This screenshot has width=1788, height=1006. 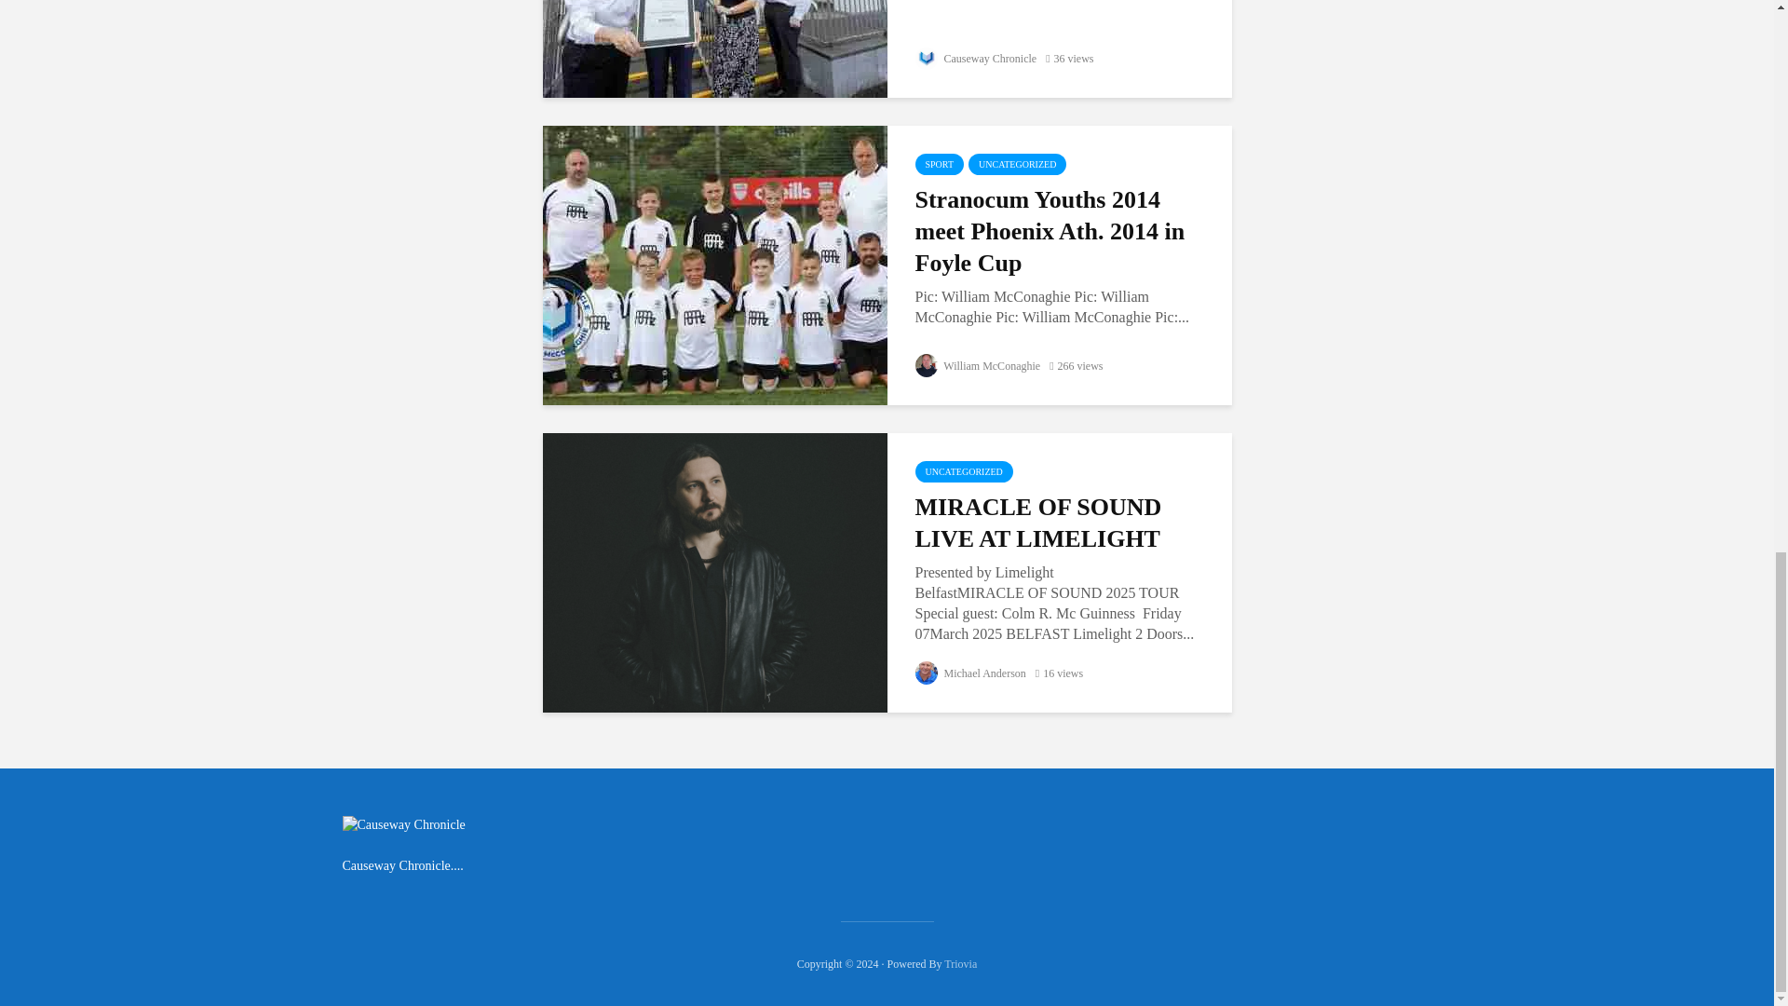 I want to click on SPORT, so click(x=939, y=164).